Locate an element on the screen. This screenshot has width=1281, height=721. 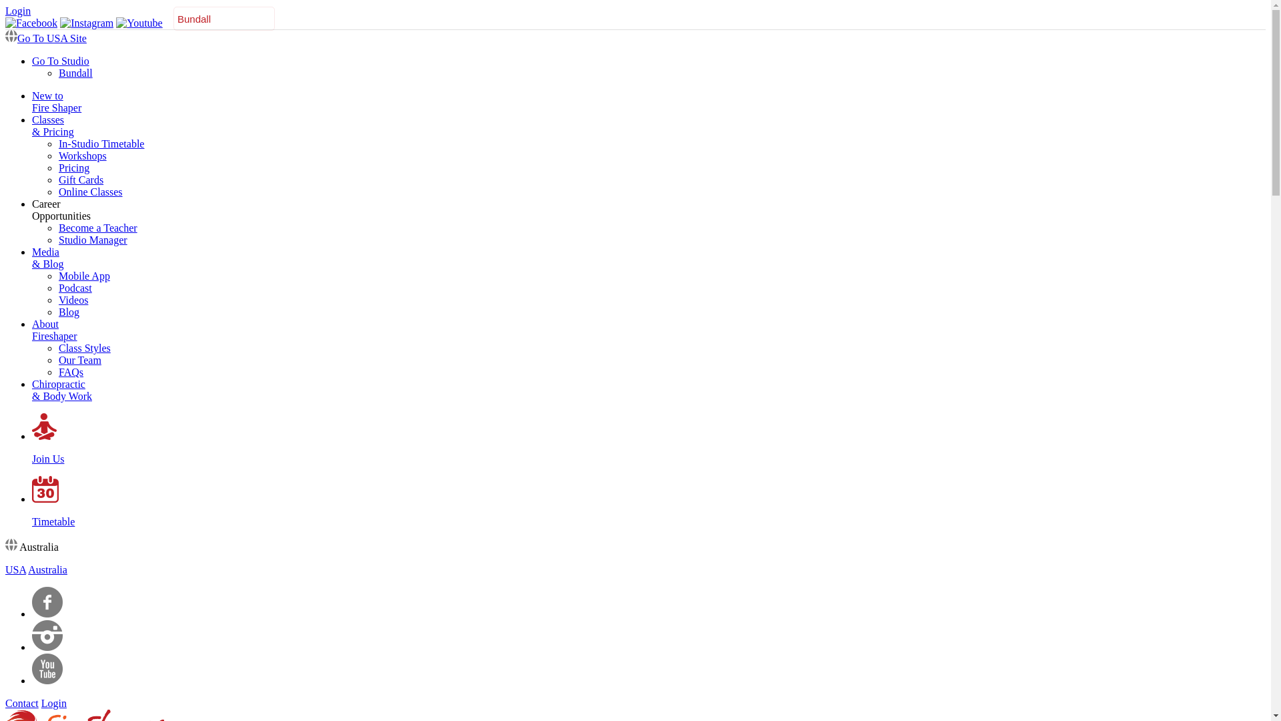
Career
Opportunities is located at coordinates (61, 210).